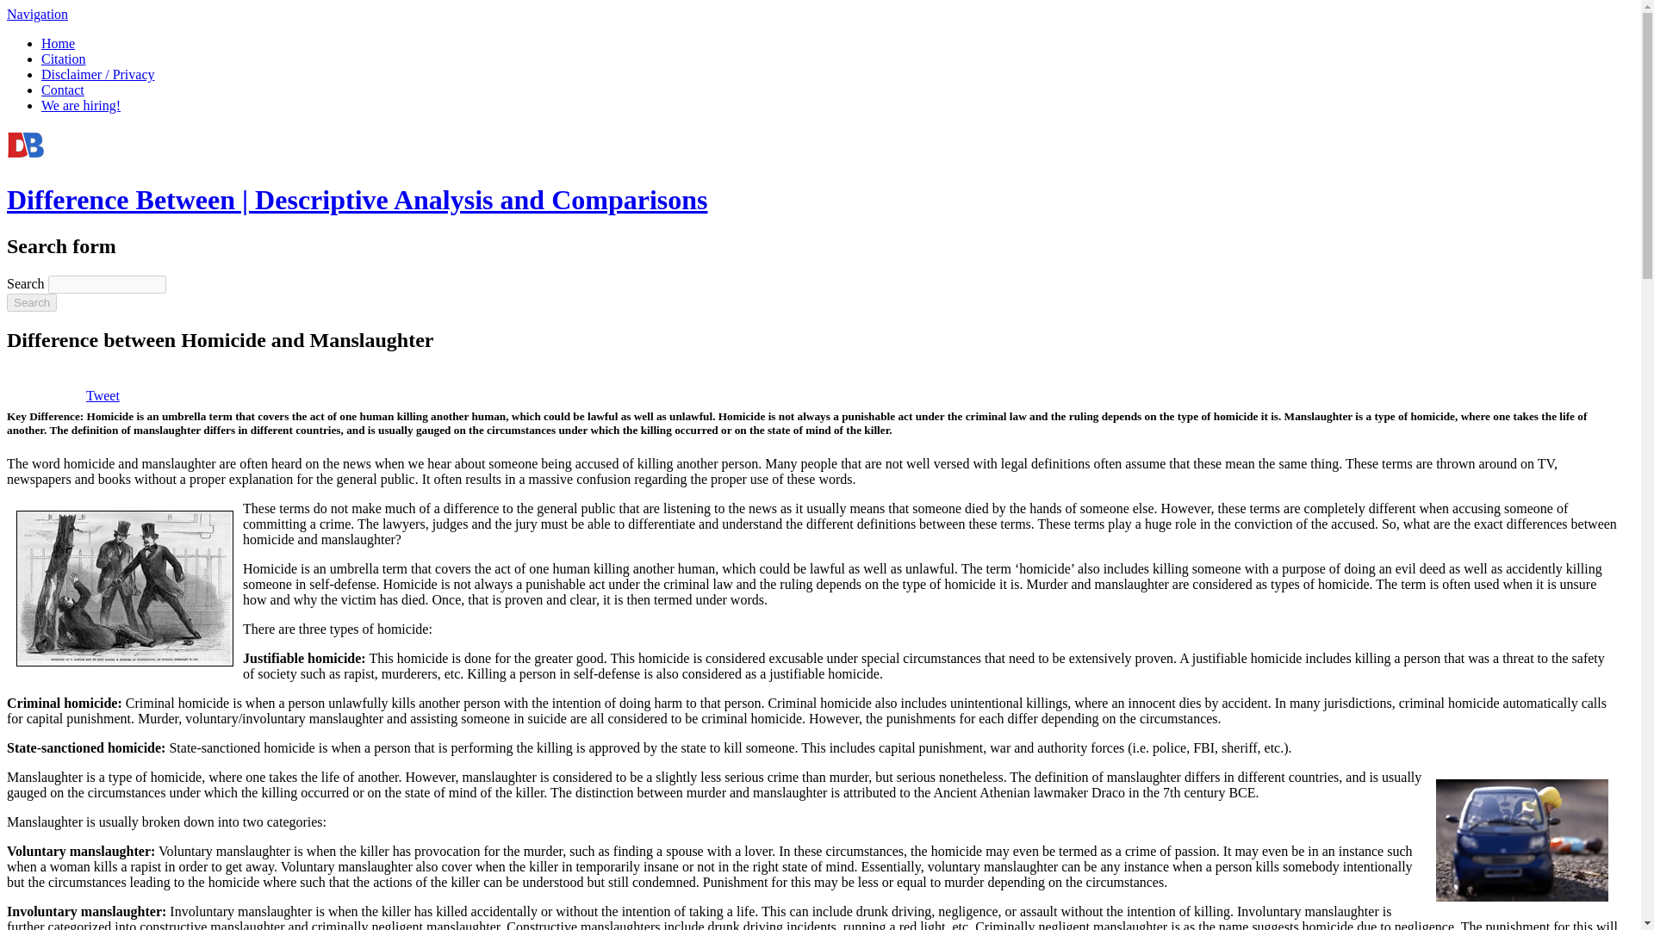  Describe the element at coordinates (36, 14) in the screenshot. I see `Navigation` at that location.